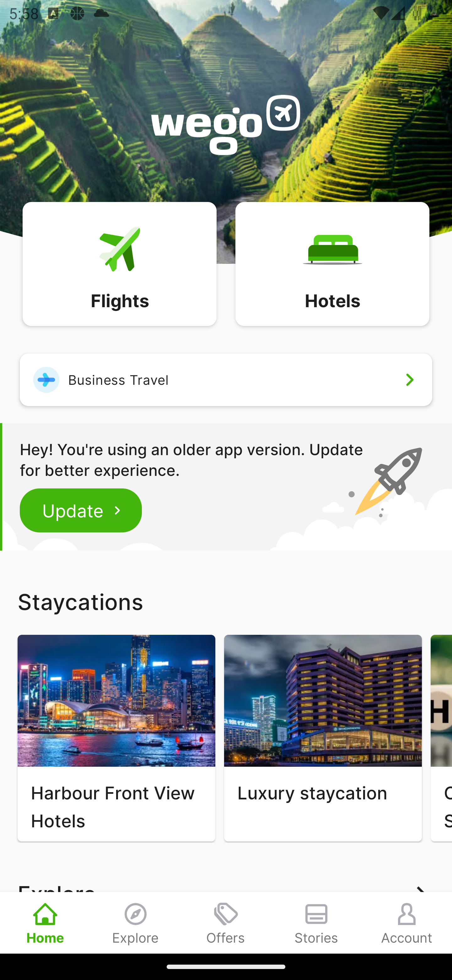  I want to click on Staycations, so click(226, 602).